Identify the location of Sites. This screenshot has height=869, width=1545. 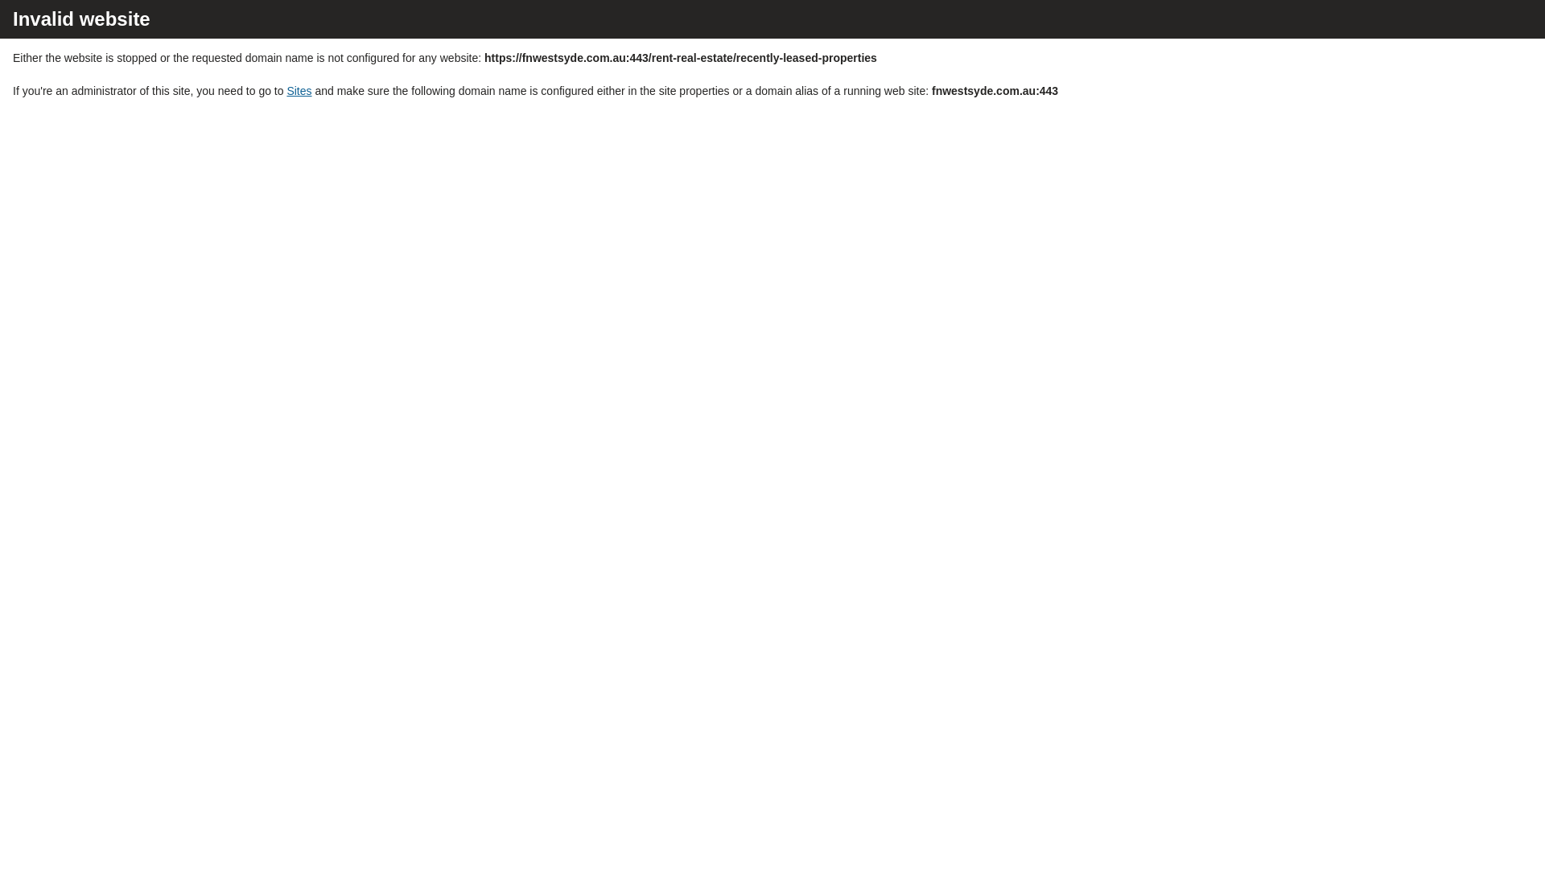
(299, 91).